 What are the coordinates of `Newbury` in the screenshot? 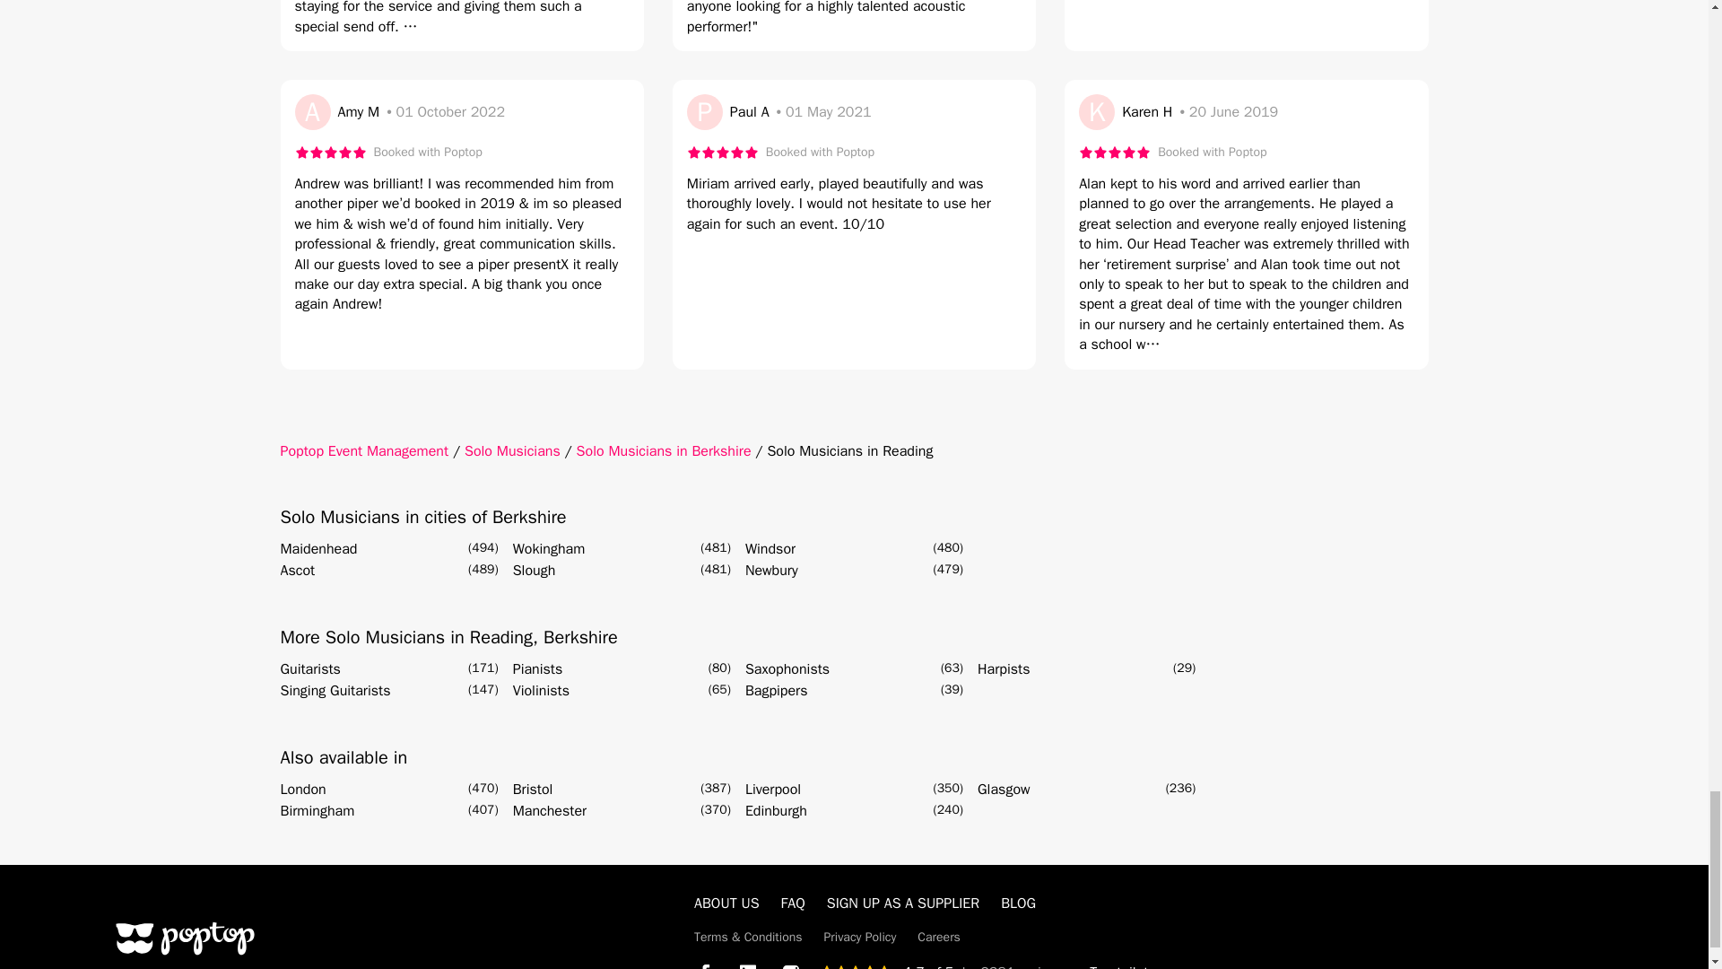 It's located at (771, 571).